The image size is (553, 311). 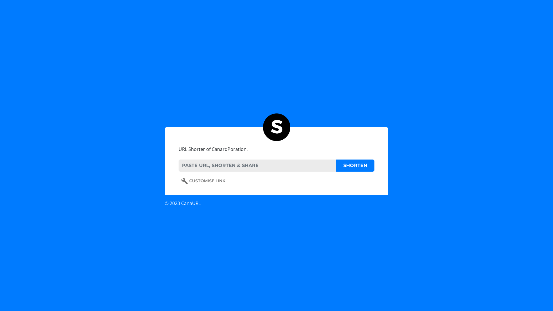 I want to click on CUSTOMISE LINK, so click(x=203, y=181).